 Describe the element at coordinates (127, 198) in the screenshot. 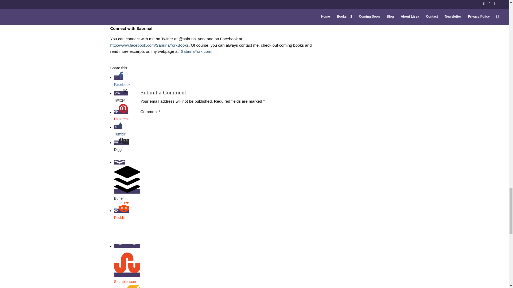

I see `Buffer` at that location.